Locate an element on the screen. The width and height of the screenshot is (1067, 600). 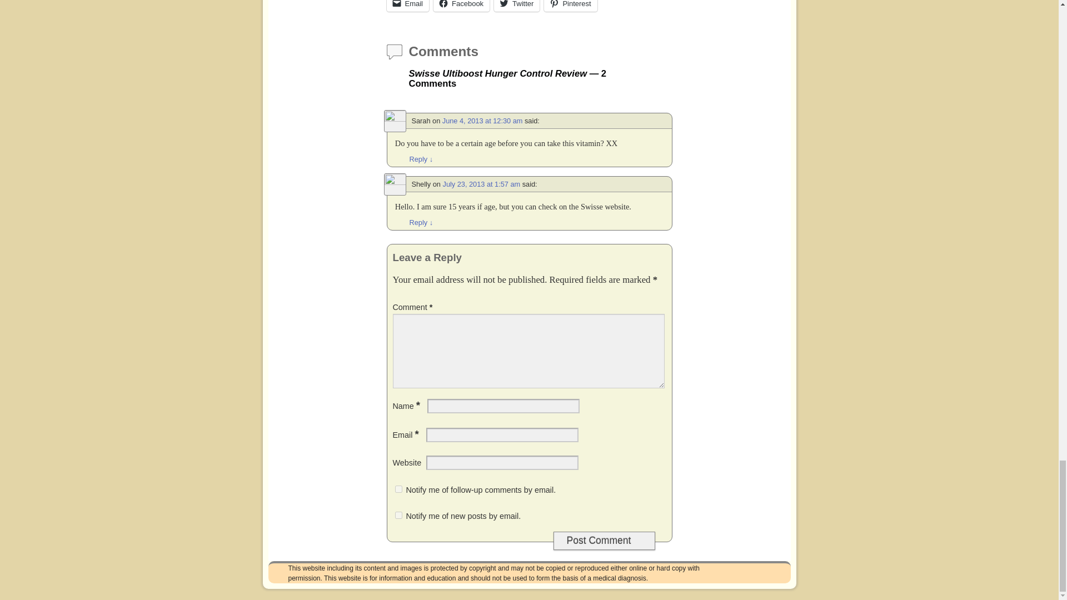
subscribe is located at coordinates (398, 489).